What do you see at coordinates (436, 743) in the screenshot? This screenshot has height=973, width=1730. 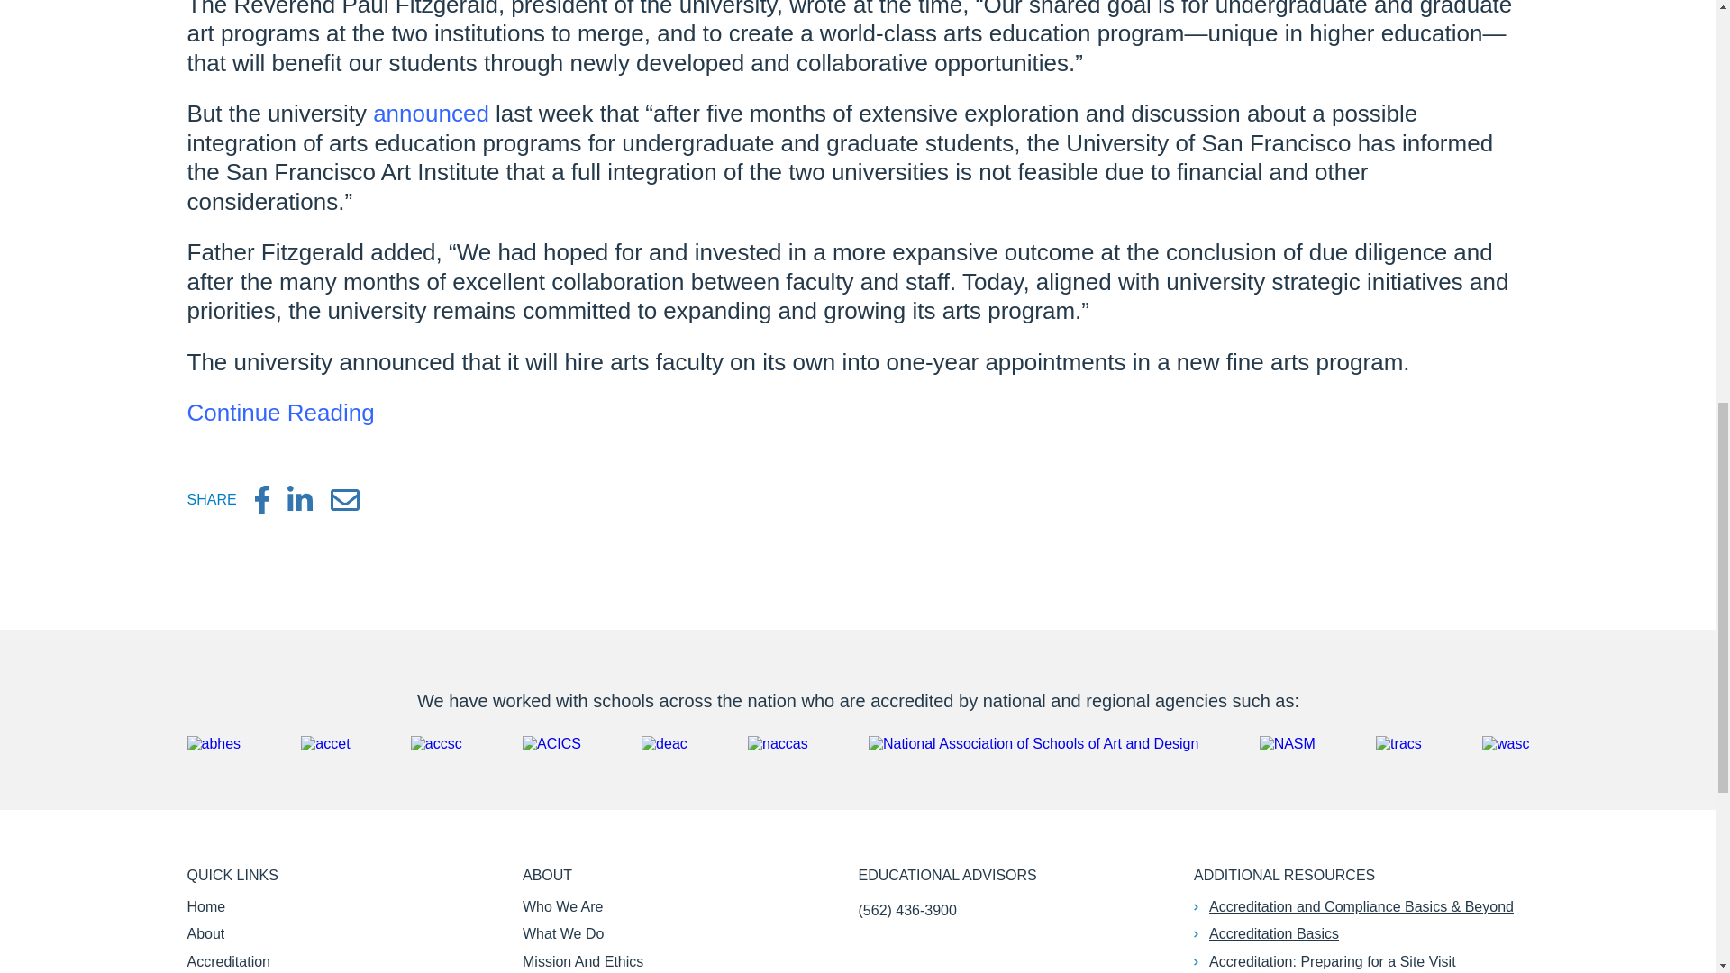 I see `accsc` at bounding box center [436, 743].